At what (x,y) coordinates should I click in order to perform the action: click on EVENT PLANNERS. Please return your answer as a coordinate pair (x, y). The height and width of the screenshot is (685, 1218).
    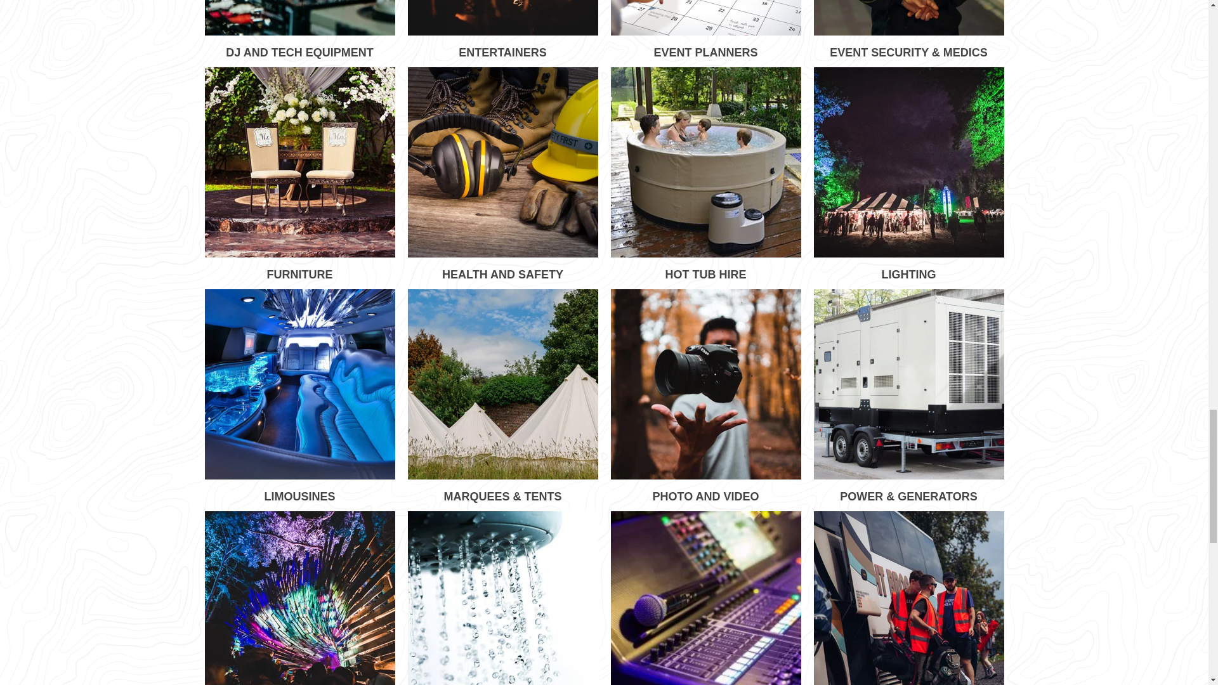
    Looking at the image, I should click on (705, 30).